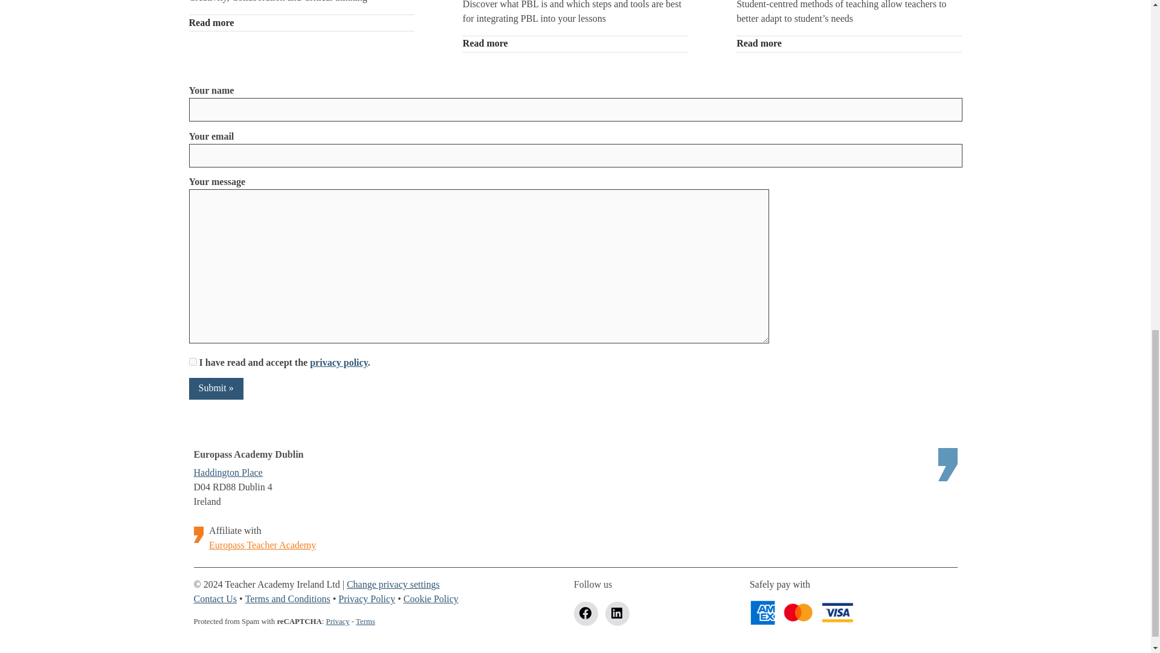 The height and width of the screenshot is (653, 1160). I want to click on Privacy Policy, so click(367, 600).